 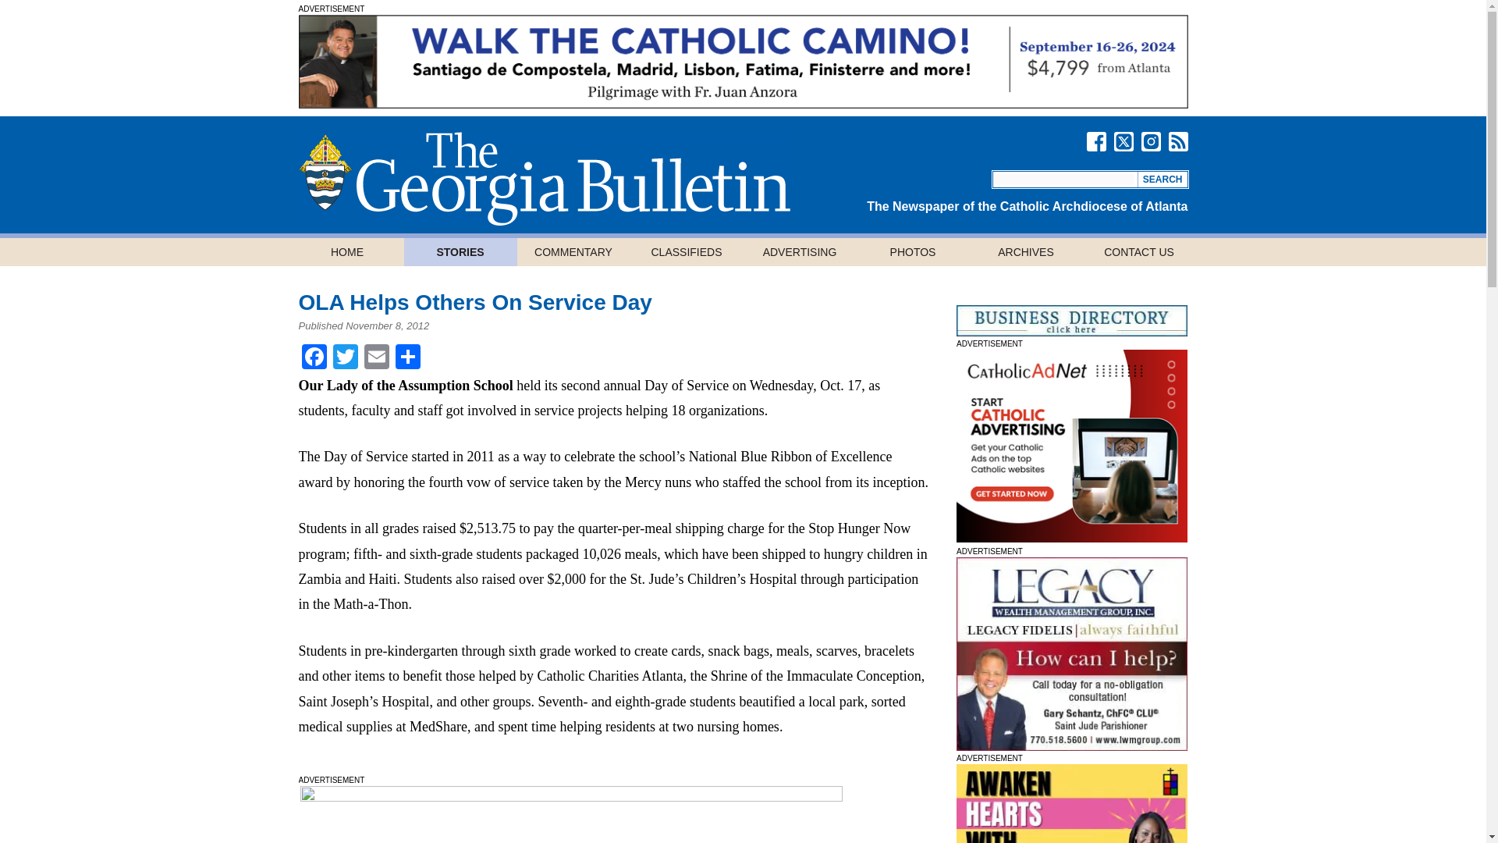 What do you see at coordinates (573, 251) in the screenshot?
I see `COMMENTARY` at bounding box center [573, 251].